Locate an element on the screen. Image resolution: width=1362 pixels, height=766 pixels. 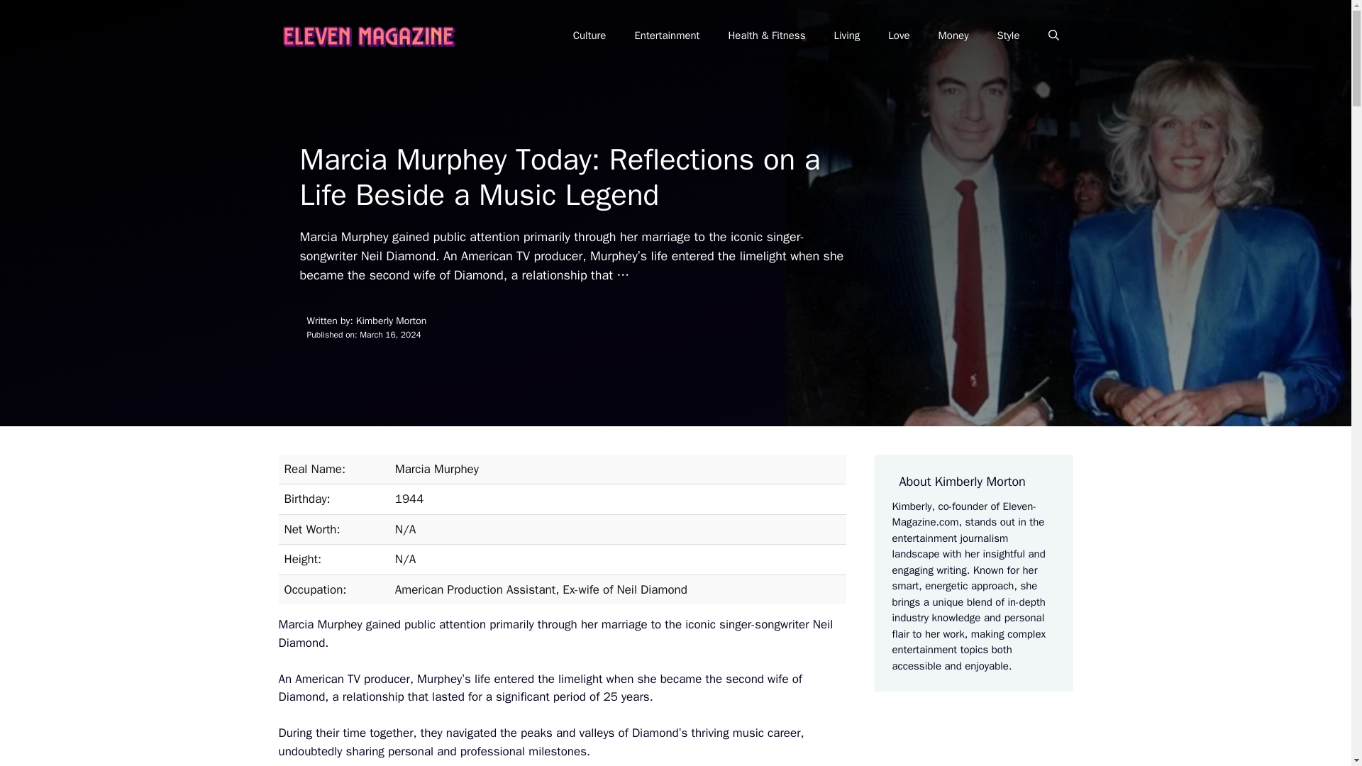
Living is located at coordinates (847, 35).